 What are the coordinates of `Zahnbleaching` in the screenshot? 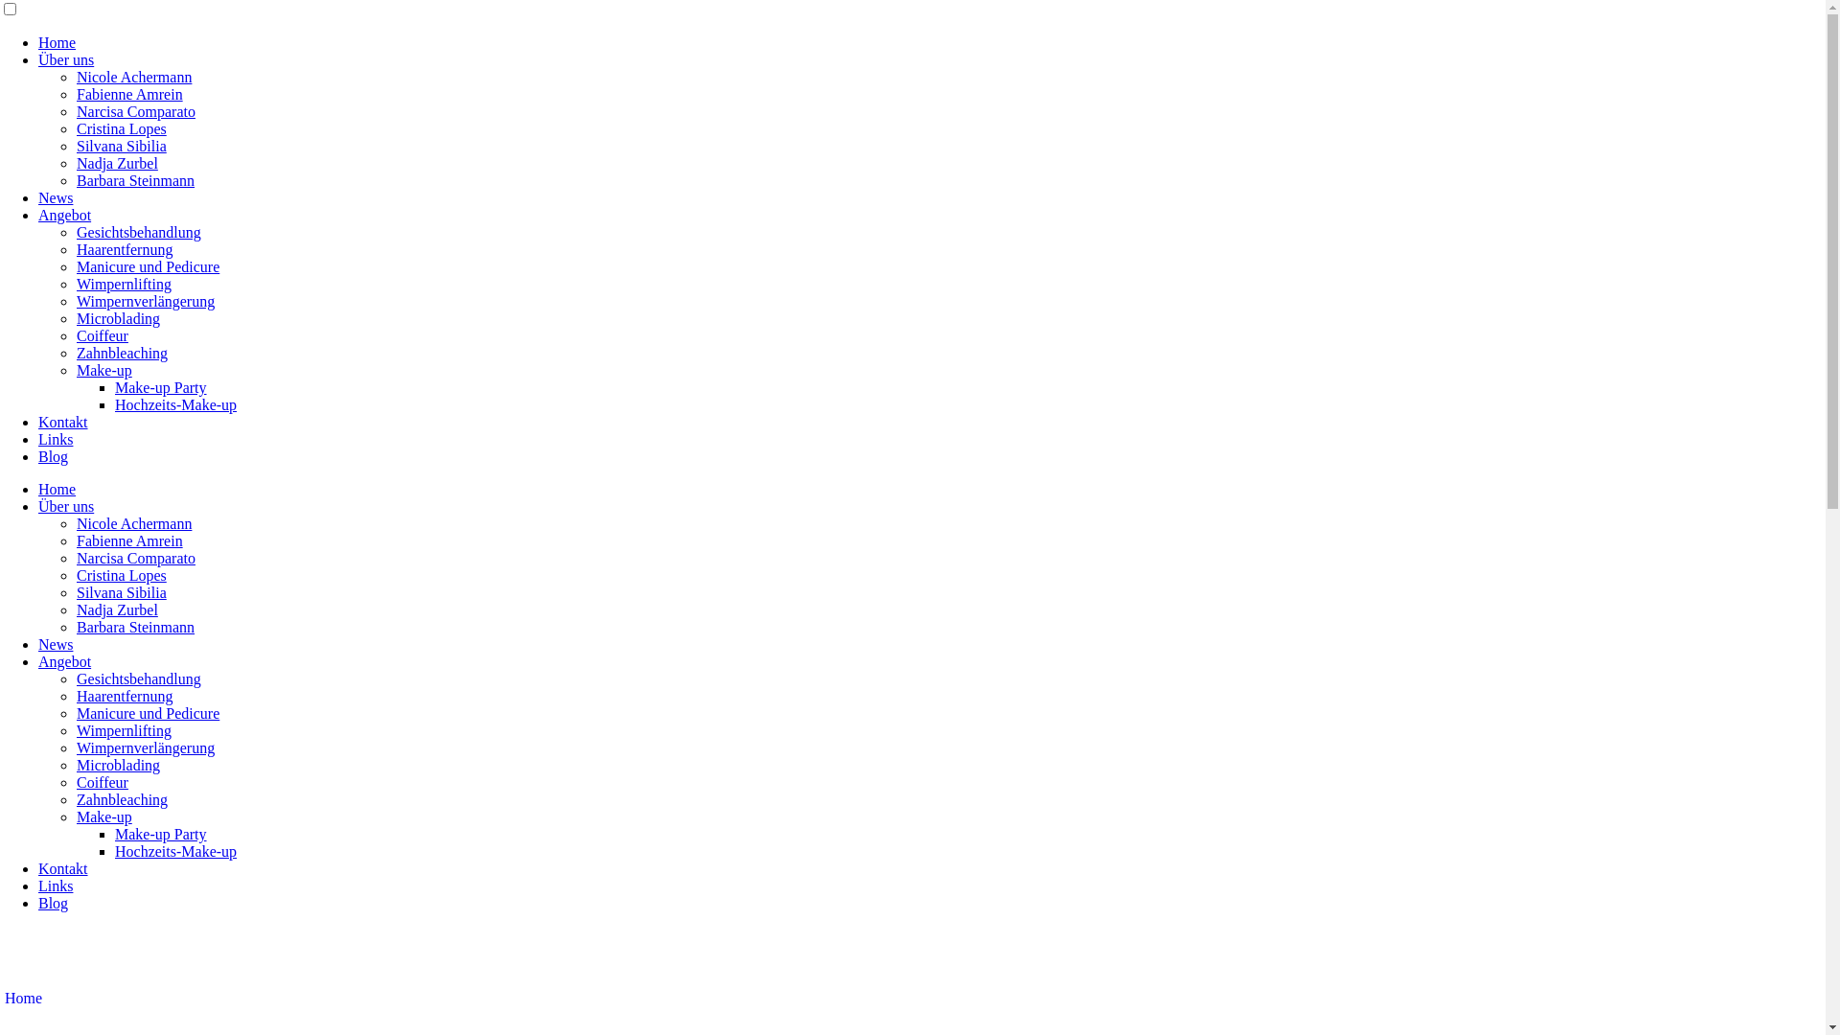 It's located at (123, 799).